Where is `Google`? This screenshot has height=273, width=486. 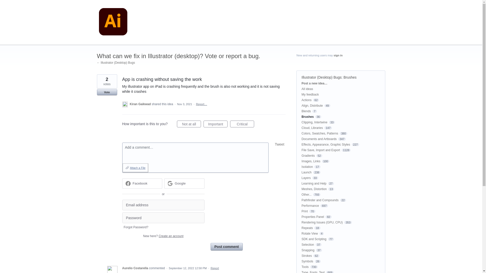
Google is located at coordinates (184, 184).